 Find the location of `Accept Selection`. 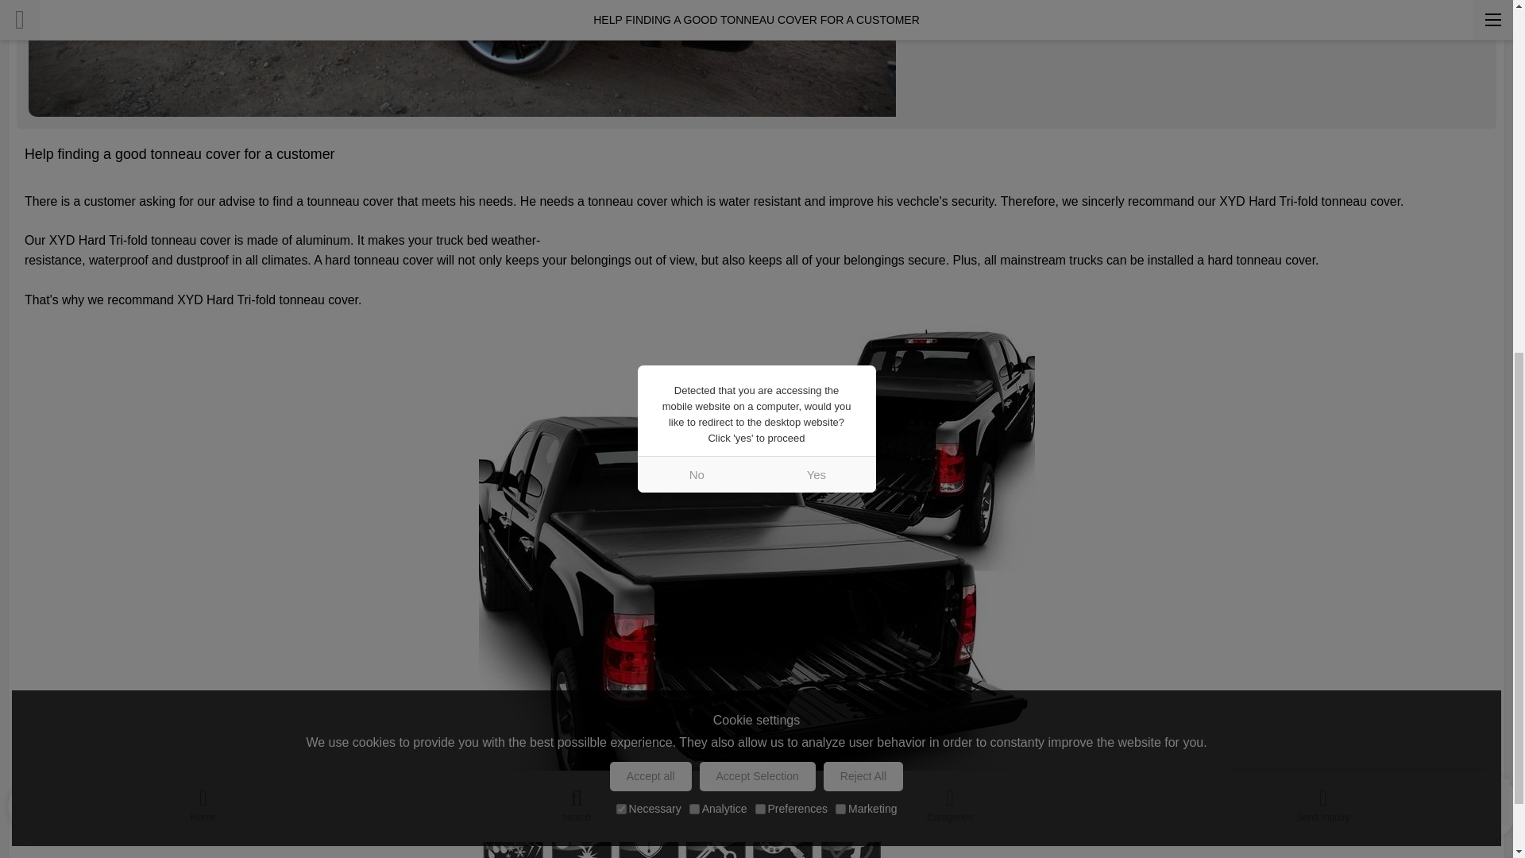

Accept Selection is located at coordinates (758, 127).